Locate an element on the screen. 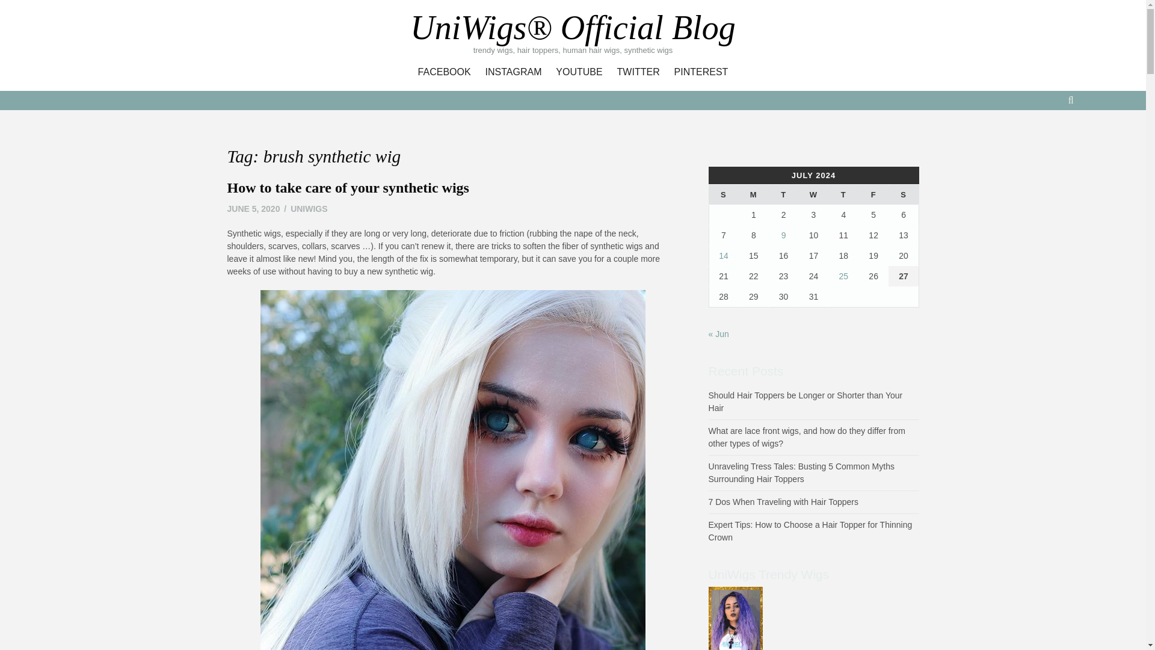 The height and width of the screenshot is (650, 1155). Thursday is located at coordinates (843, 195).